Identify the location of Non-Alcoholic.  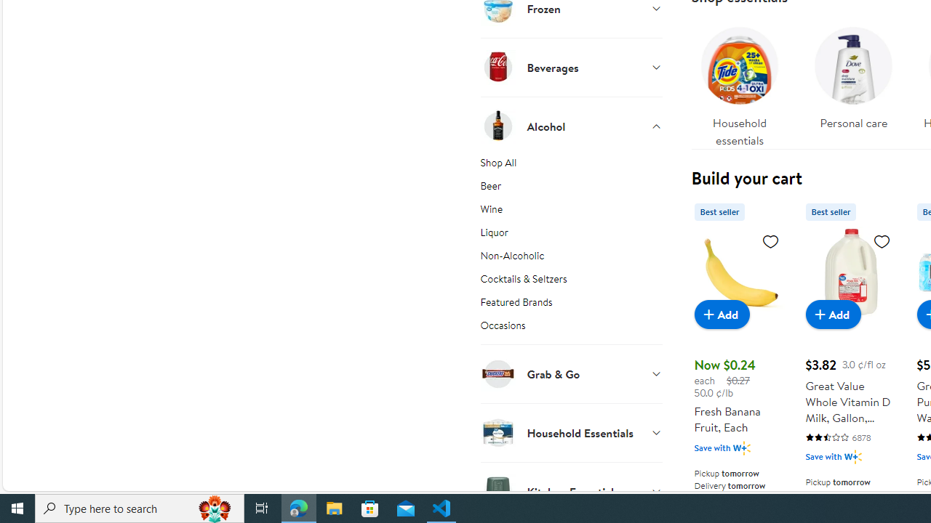
(572, 259).